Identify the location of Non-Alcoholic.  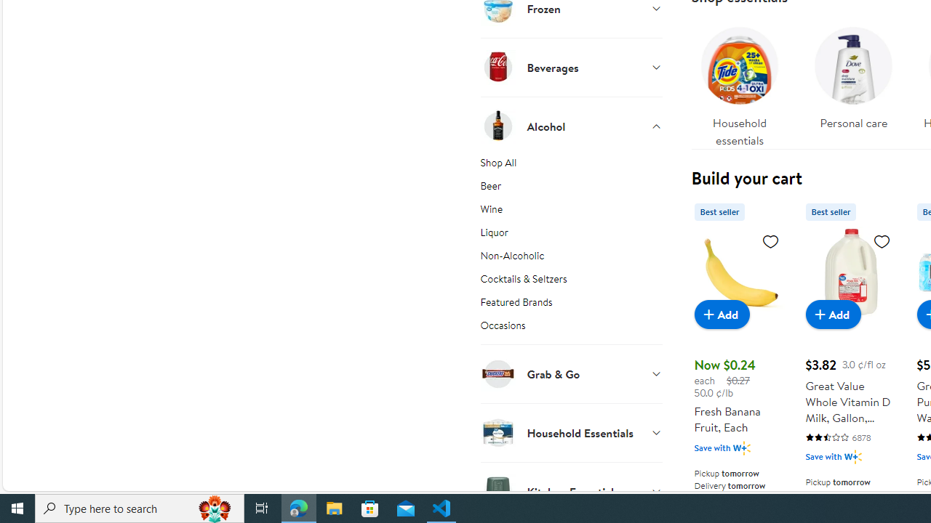
(572, 259).